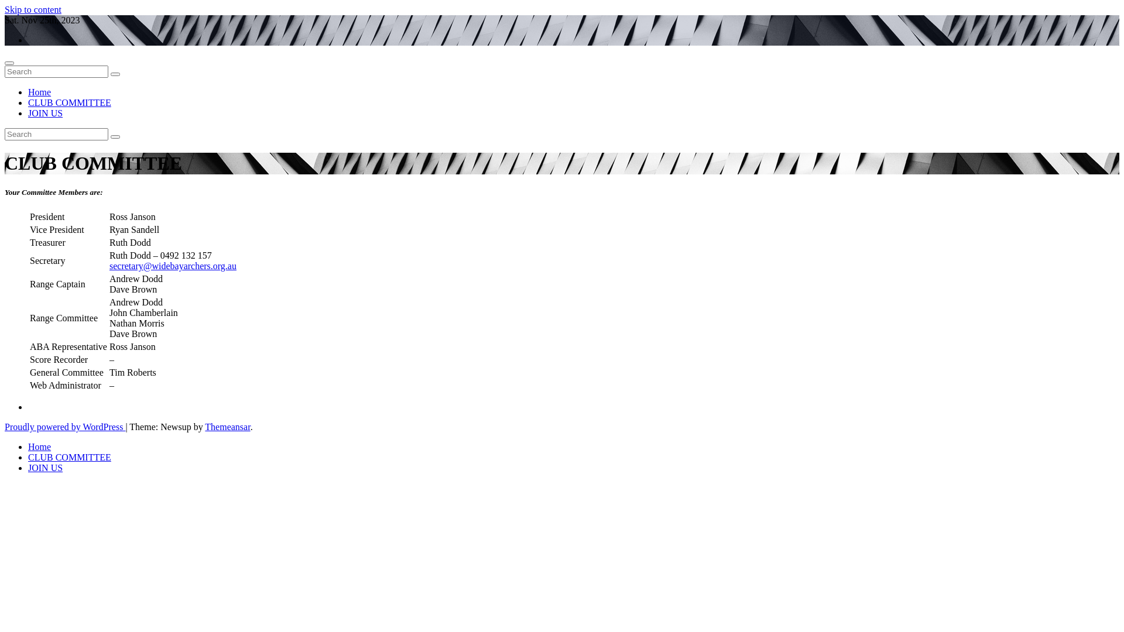 This screenshot has height=632, width=1124. Describe the element at coordinates (40, 447) in the screenshot. I see `Home` at that location.